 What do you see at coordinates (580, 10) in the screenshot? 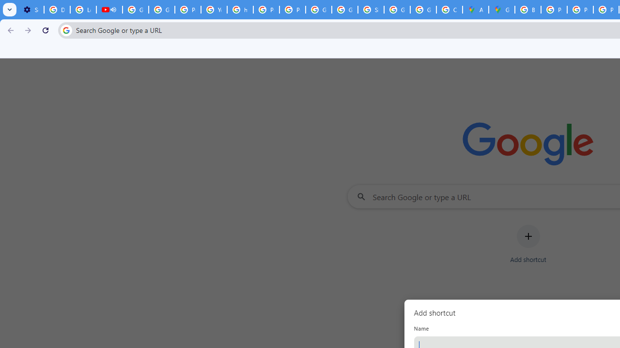
I see `Privacy Help Center - Policies Help` at bounding box center [580, 10].